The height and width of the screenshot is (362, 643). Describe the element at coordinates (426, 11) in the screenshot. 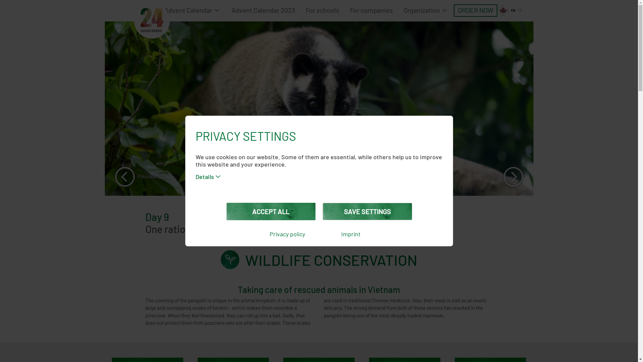

I see `Organization` at that location.